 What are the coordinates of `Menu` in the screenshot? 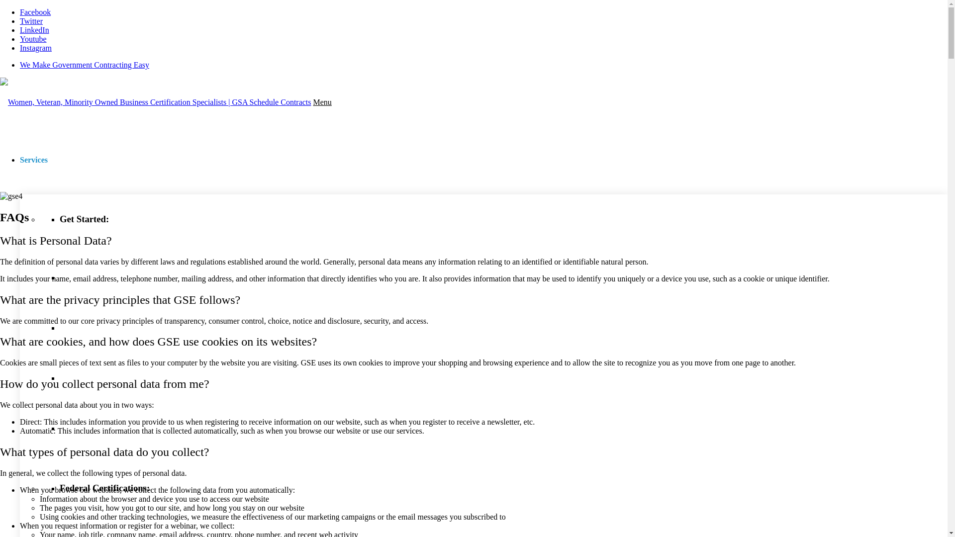 It's located at (322, 101).